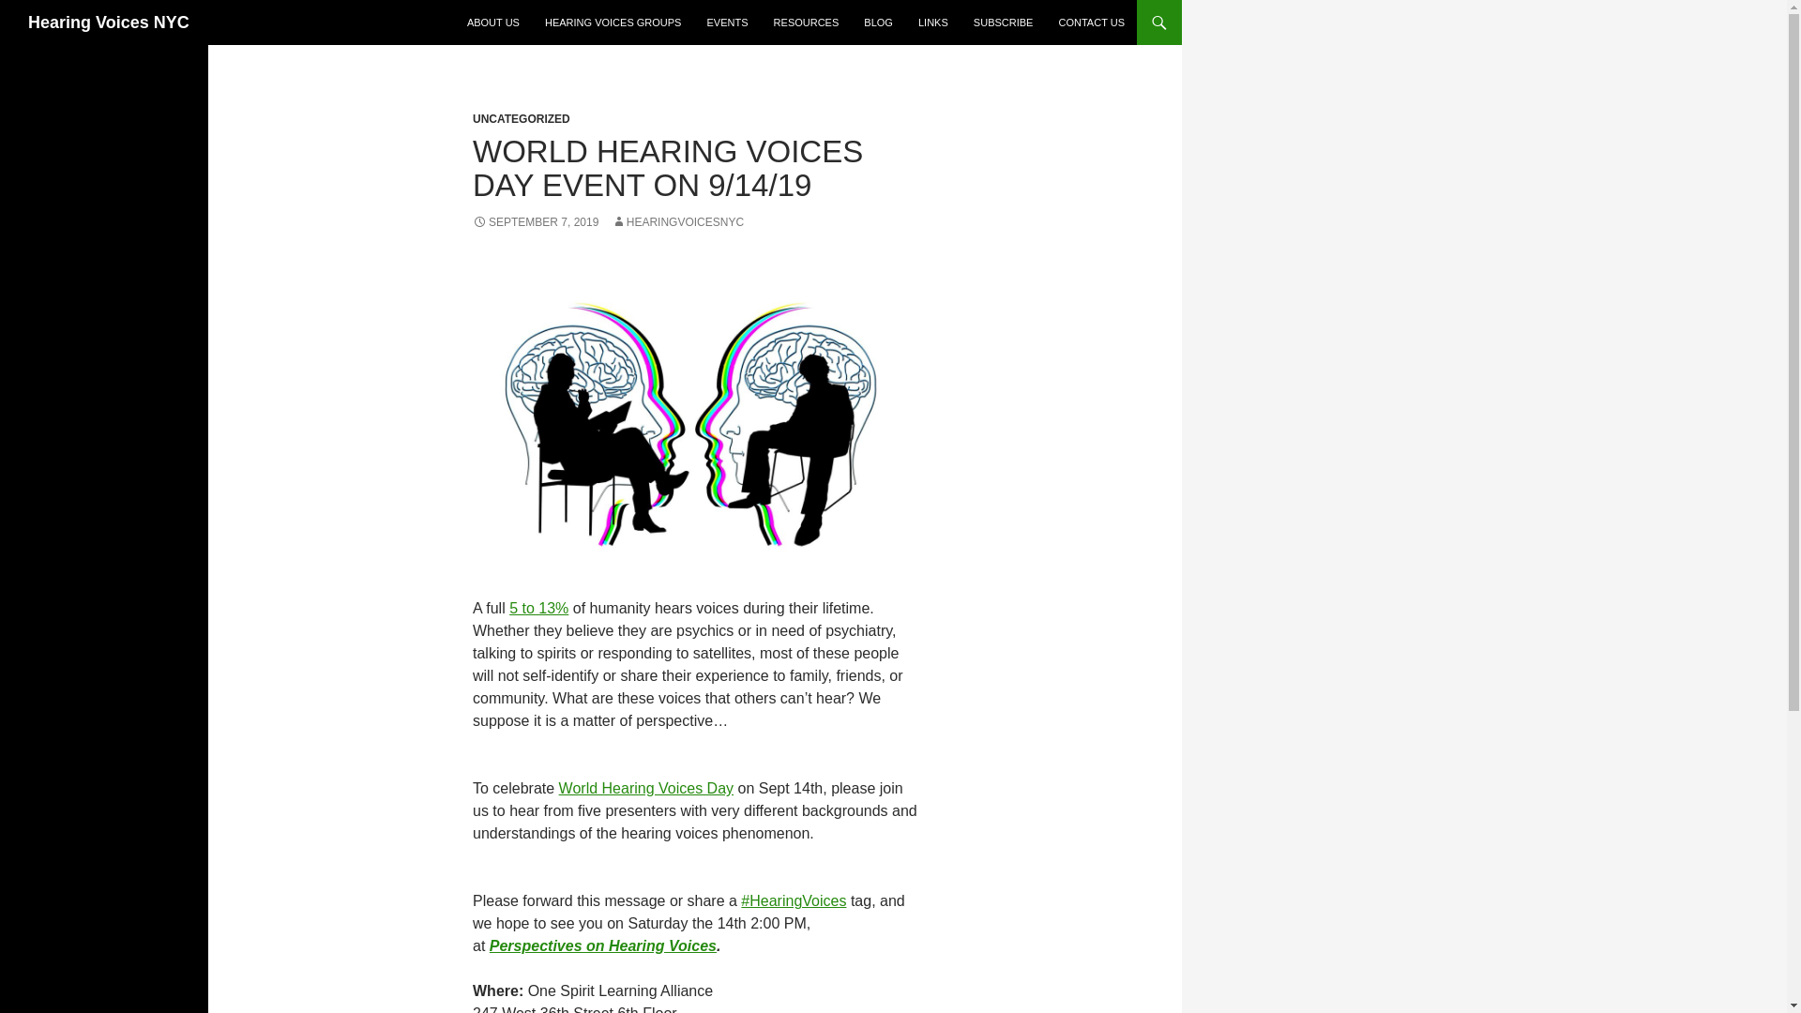  Describe the element at coordinates (933, 23) in the screenshot. I see `LINKS` at that location.